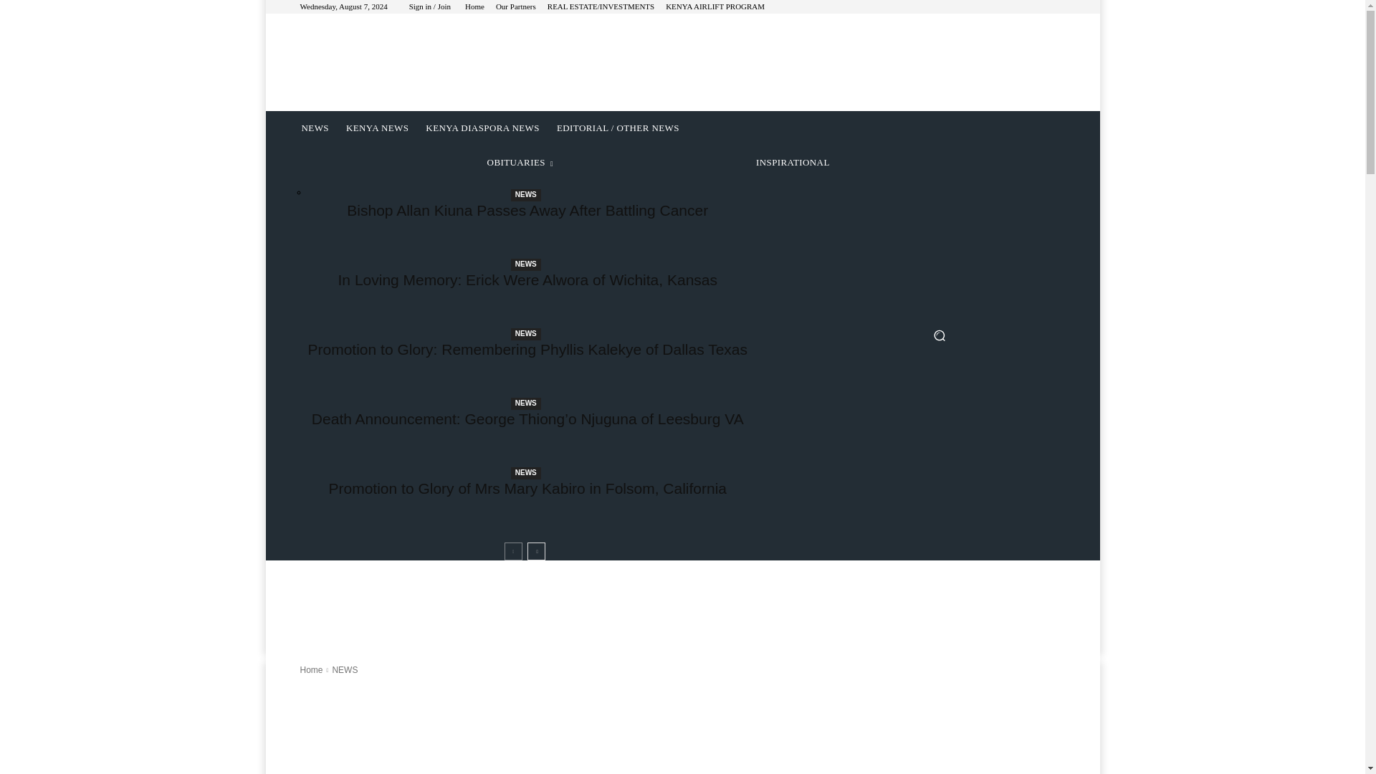 The width and height of the screenshot is (1376, 774). What do you see at coordinates (520, 162) in the screenshot?
I see `OBITUARIES` at bounding box center [520, 162].